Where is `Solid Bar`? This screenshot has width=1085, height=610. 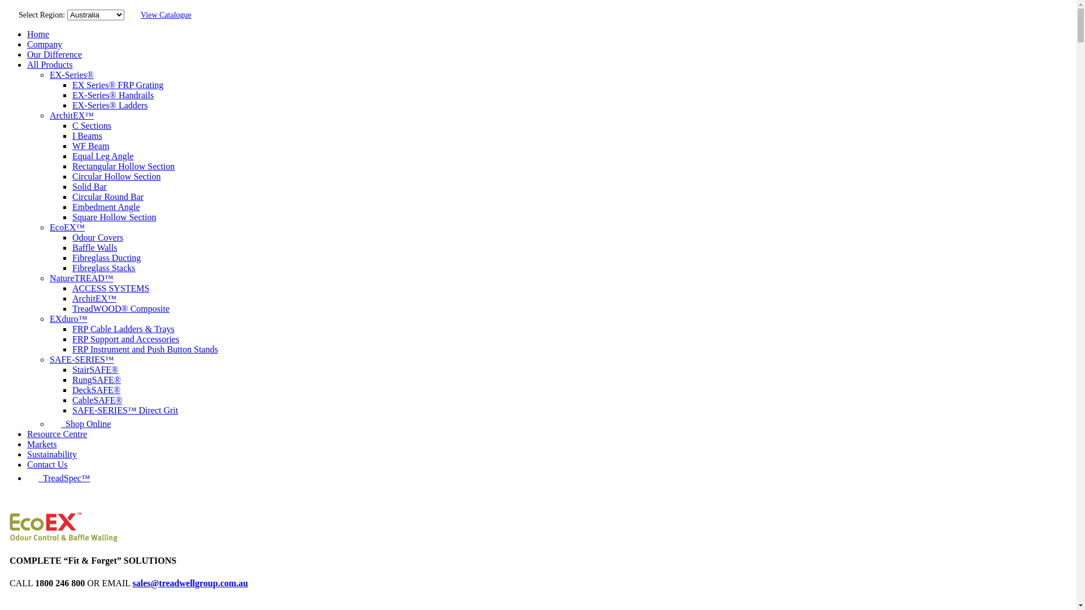 Solid Bar is located at coordinates (89, 186).